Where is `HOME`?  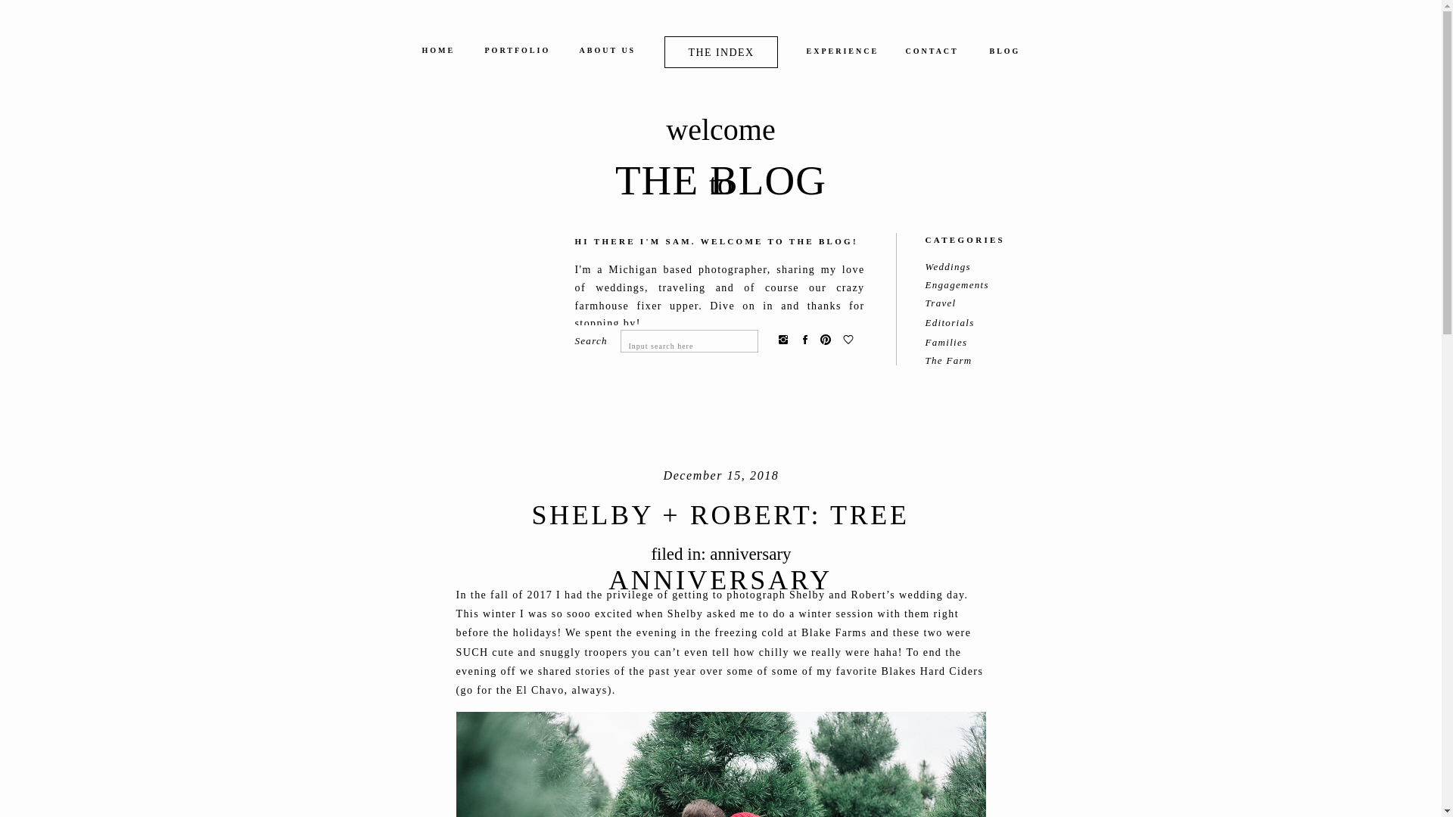
HOME is located at coordinates (438, 53).